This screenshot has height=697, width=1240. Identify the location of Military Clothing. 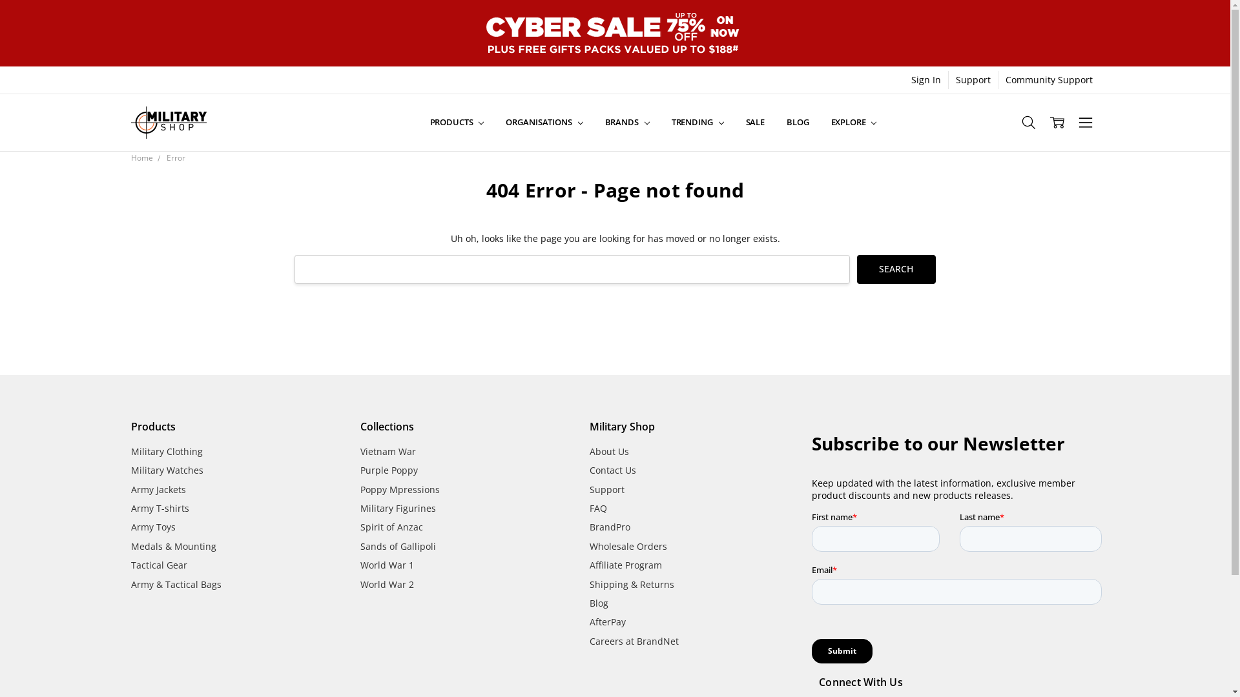
(167, 452).